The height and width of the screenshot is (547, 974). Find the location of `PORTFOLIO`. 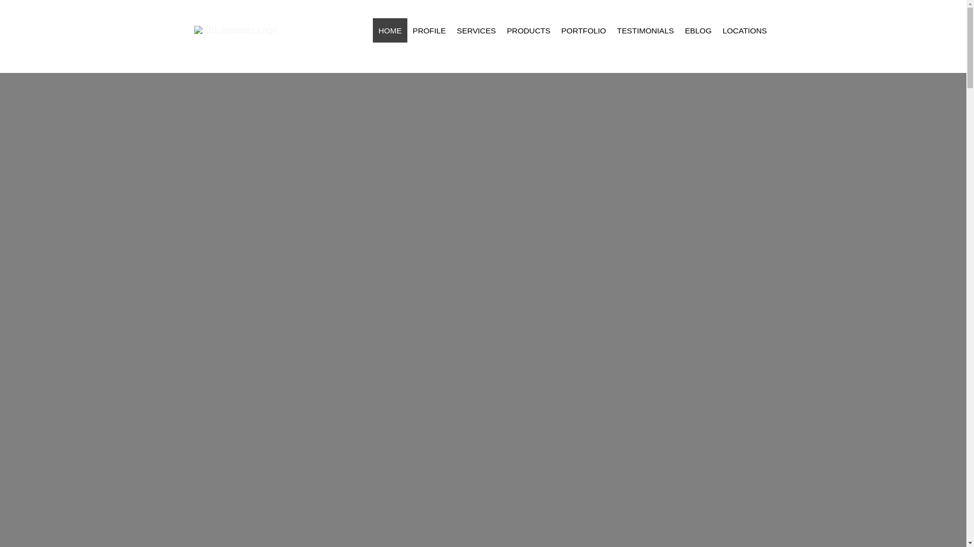

PORTFOLIO is located at coordinates (583, 30).